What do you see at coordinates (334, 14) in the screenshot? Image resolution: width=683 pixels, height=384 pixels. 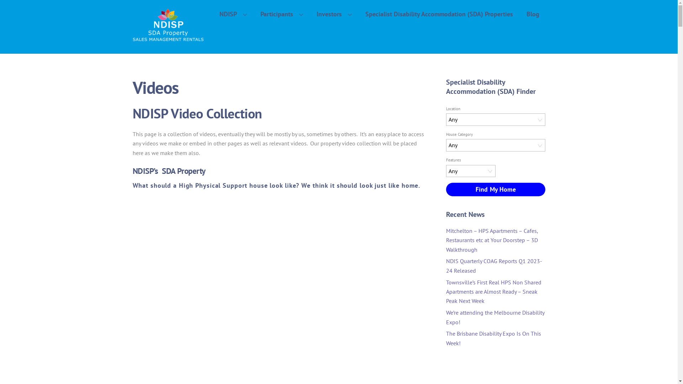 I see `Investors` at bounding box center [334, 14].